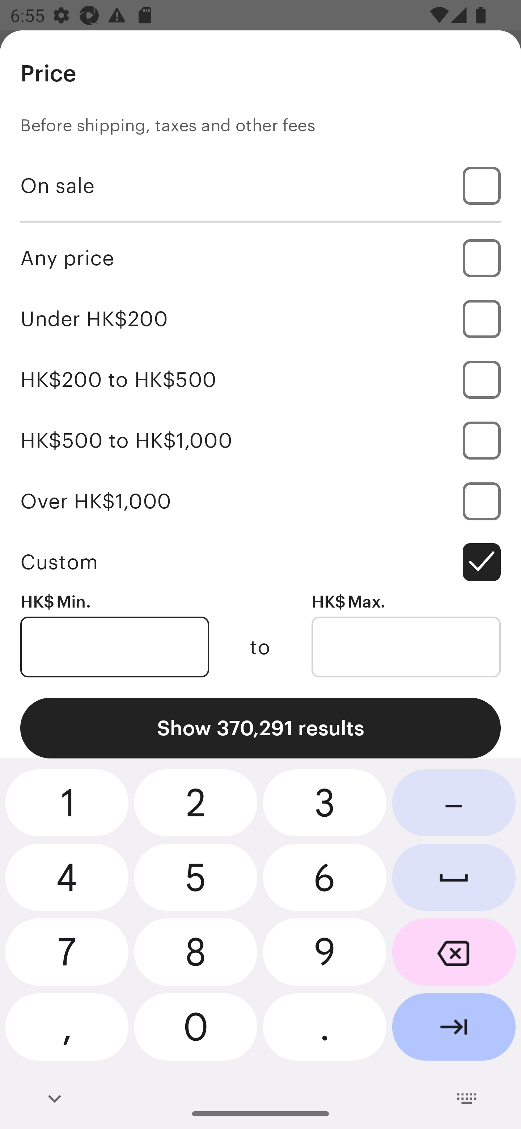 This screenshot has height=1129, width=521. Describe the element at coordinates (260, 728) in the screenshot. I see `Show 370,291 results` at that location.